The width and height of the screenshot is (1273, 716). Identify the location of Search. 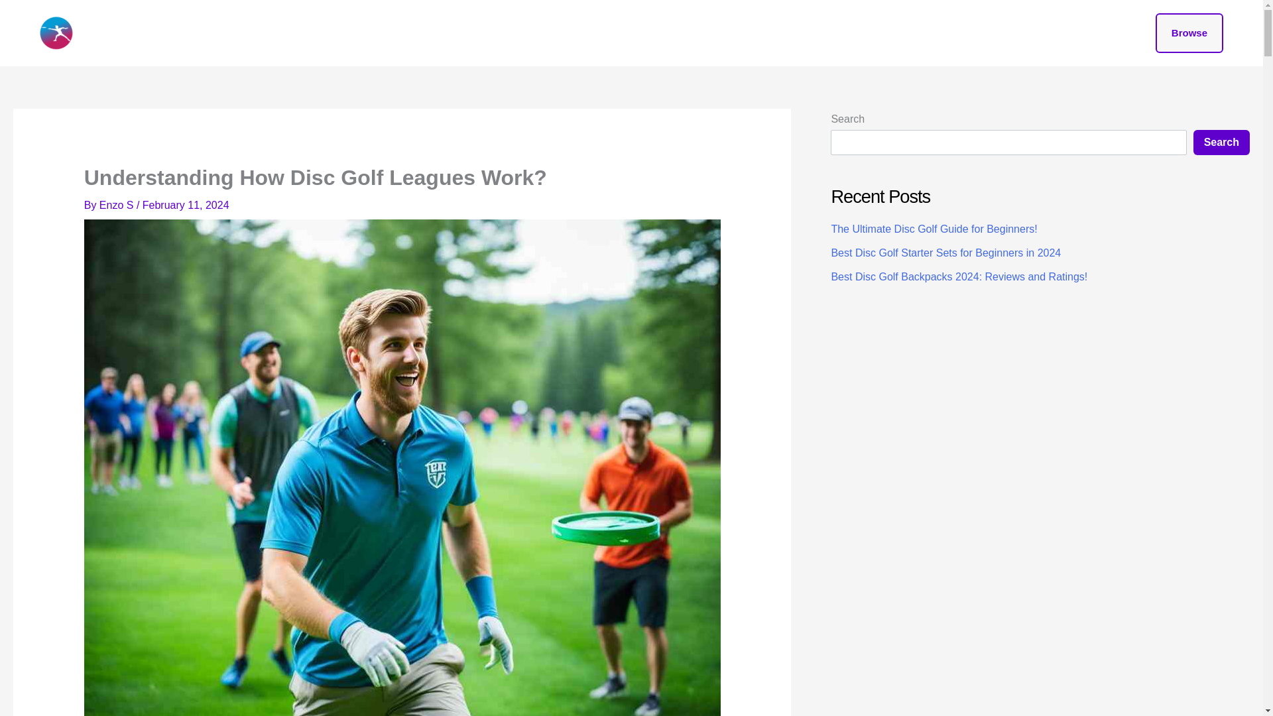
(1221, 142).